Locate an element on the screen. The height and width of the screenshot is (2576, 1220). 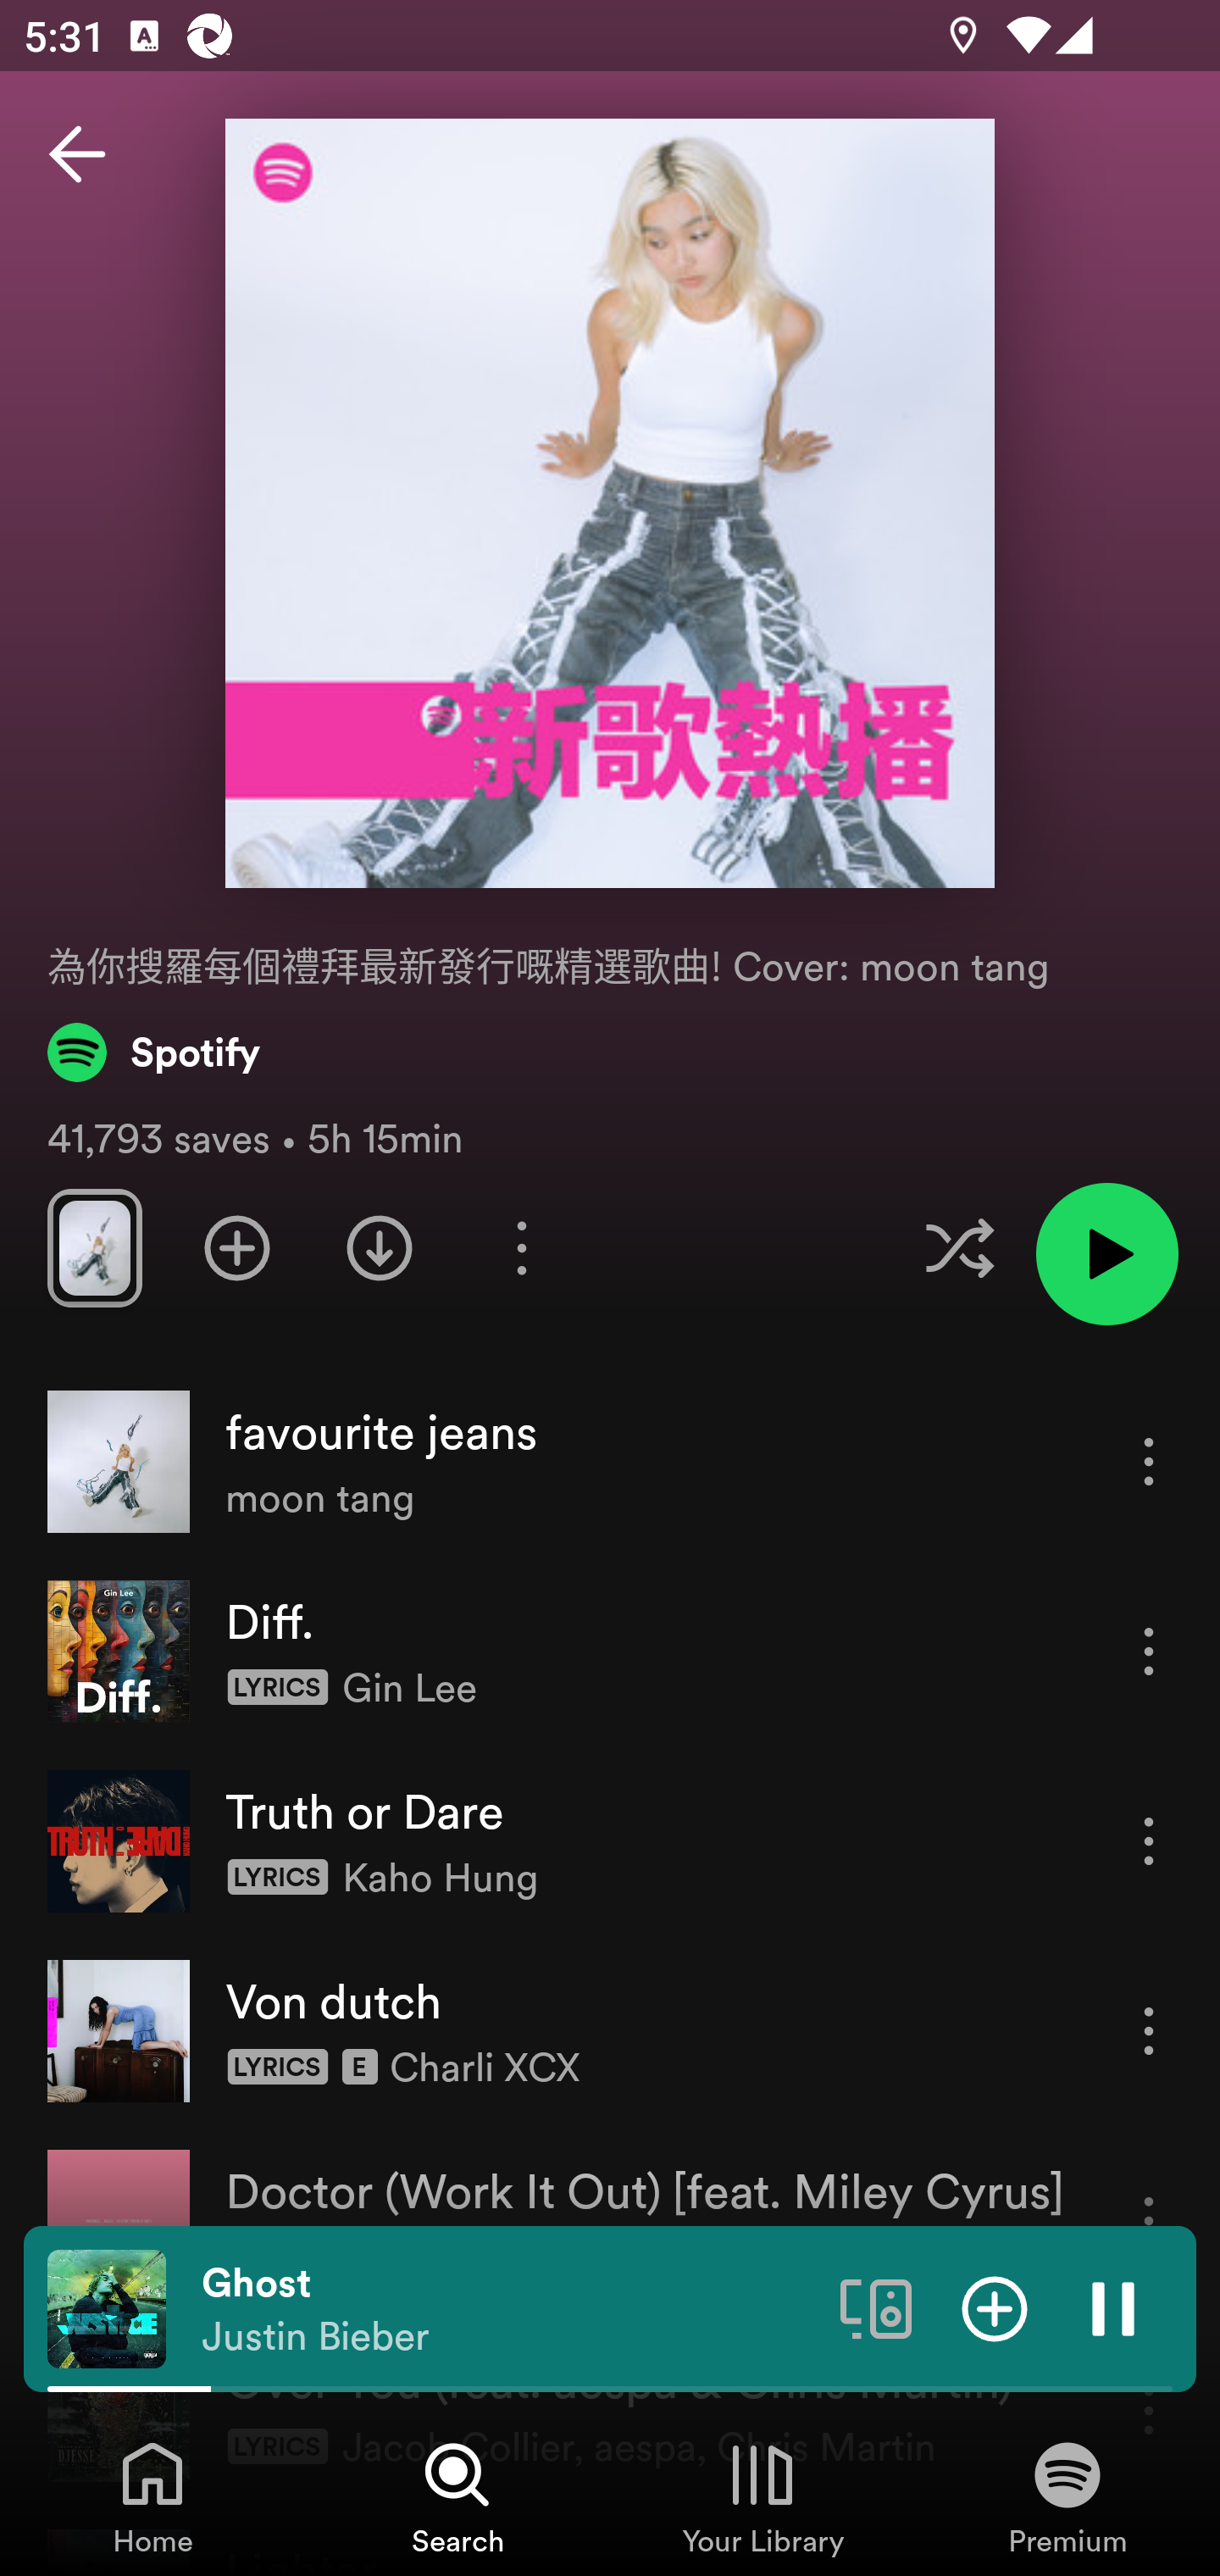
Play playlist is located at coordinates (1106, 1254).